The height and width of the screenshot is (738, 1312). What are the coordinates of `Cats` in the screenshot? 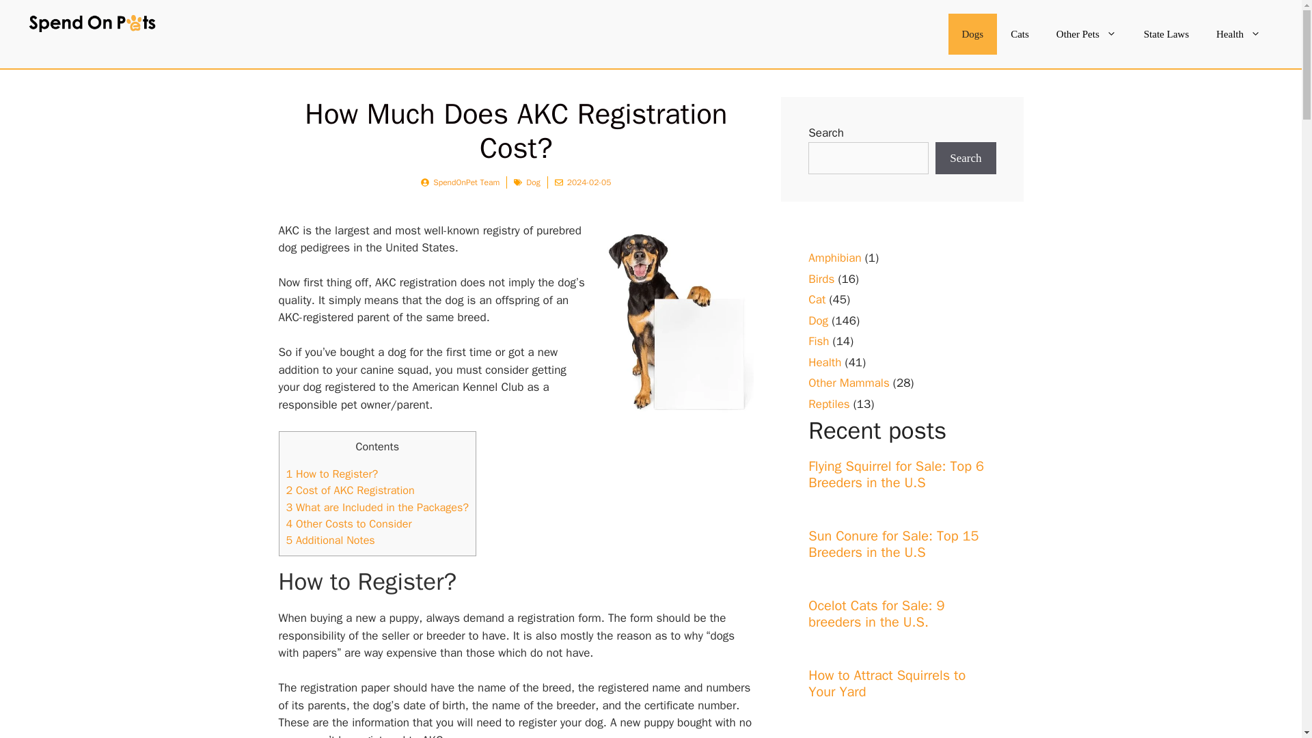 It's located at (1020, 34).